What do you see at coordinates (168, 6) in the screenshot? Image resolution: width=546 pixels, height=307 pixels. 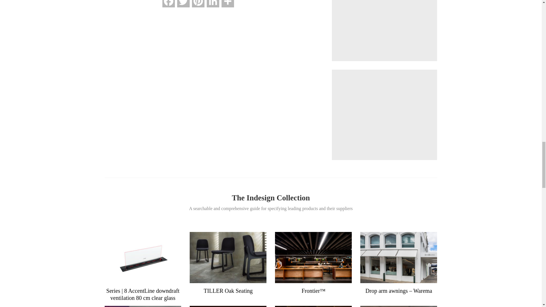 I see `Facebook` at bounding box center [168, 6].